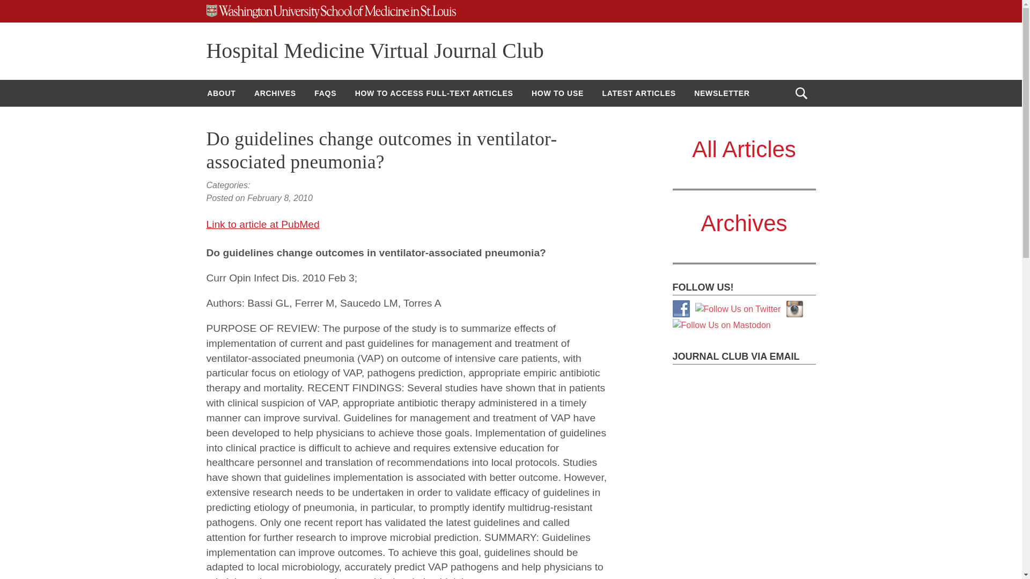  Describe the element at coordinates (557, 93) in the screenshot. I see `HOW TO USE` at that location.